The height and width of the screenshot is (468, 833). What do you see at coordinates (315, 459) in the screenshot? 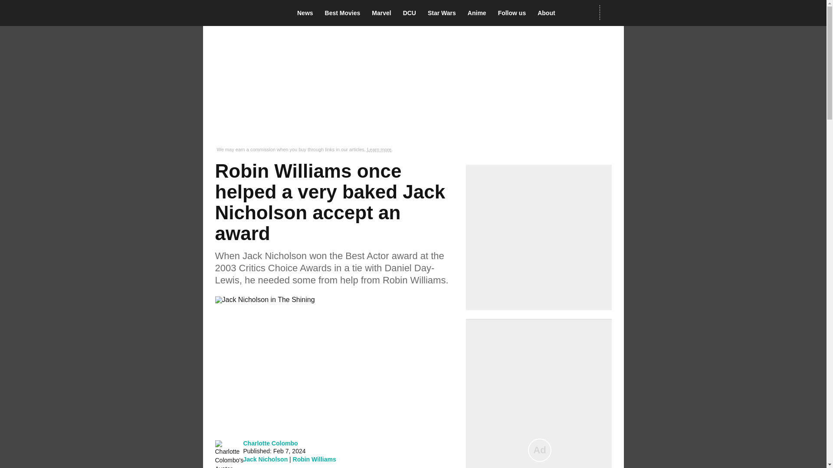
I see `Robin Williams` at bounding box center [315, 459].